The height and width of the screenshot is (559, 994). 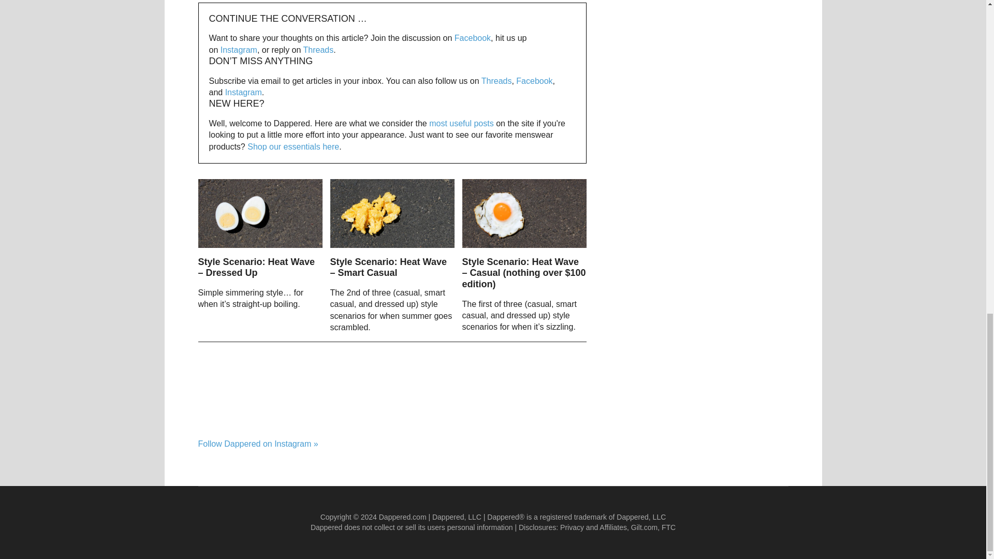 I want to click on Privacy and Affiliate Disclosure, so click(x=593, y=527).